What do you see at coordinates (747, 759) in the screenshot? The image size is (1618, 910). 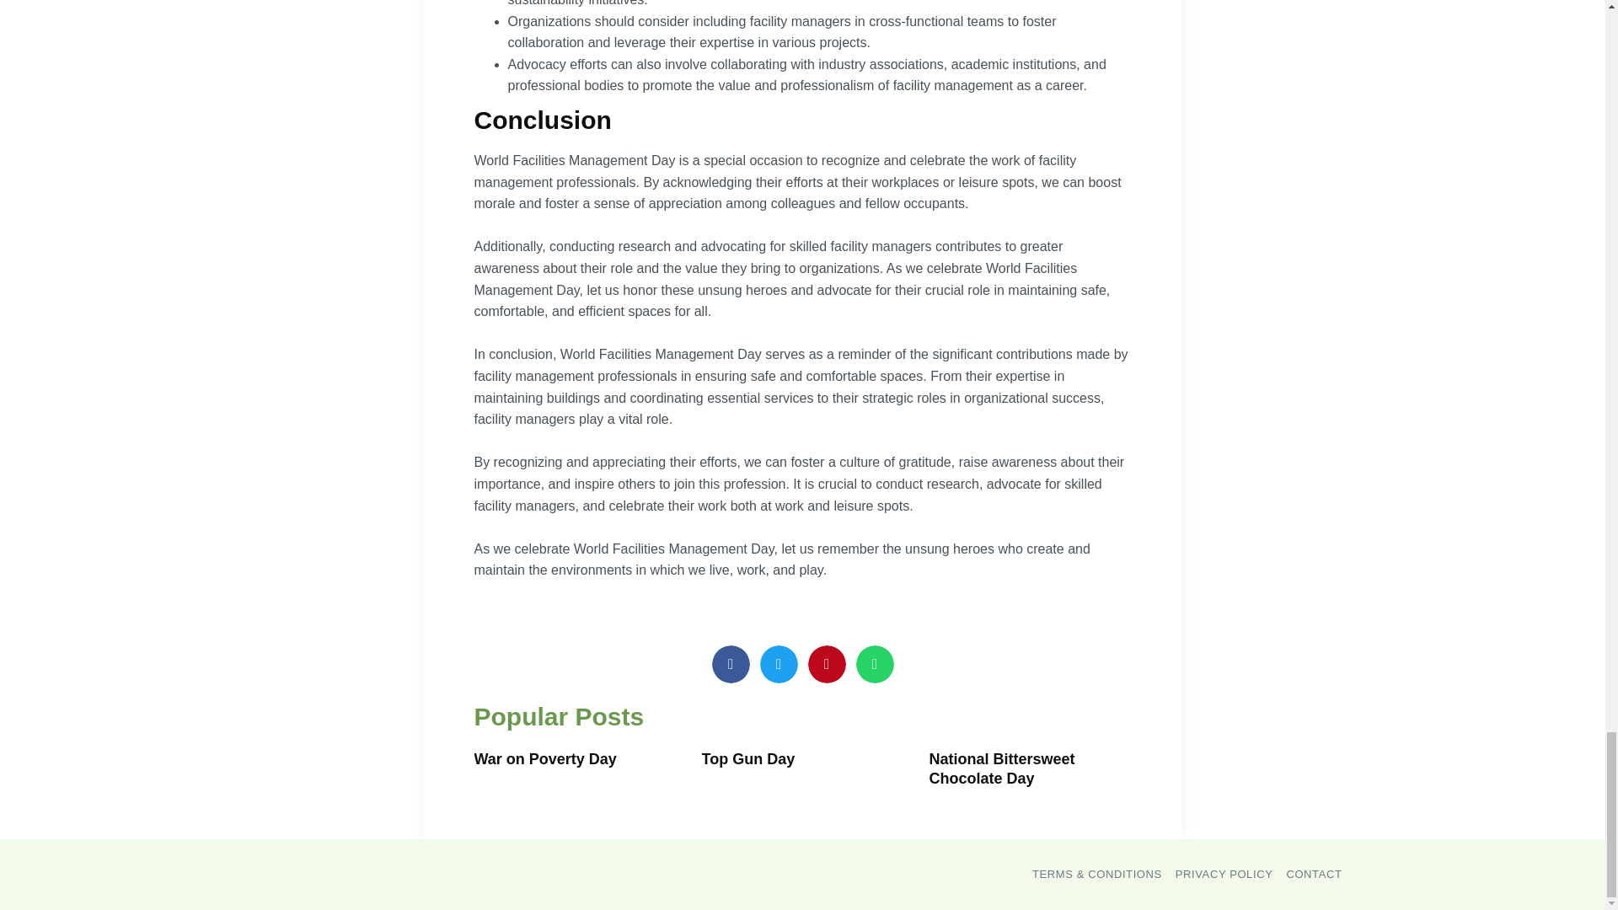 I see `Top Gun Day` at bounding box center [747, 759].